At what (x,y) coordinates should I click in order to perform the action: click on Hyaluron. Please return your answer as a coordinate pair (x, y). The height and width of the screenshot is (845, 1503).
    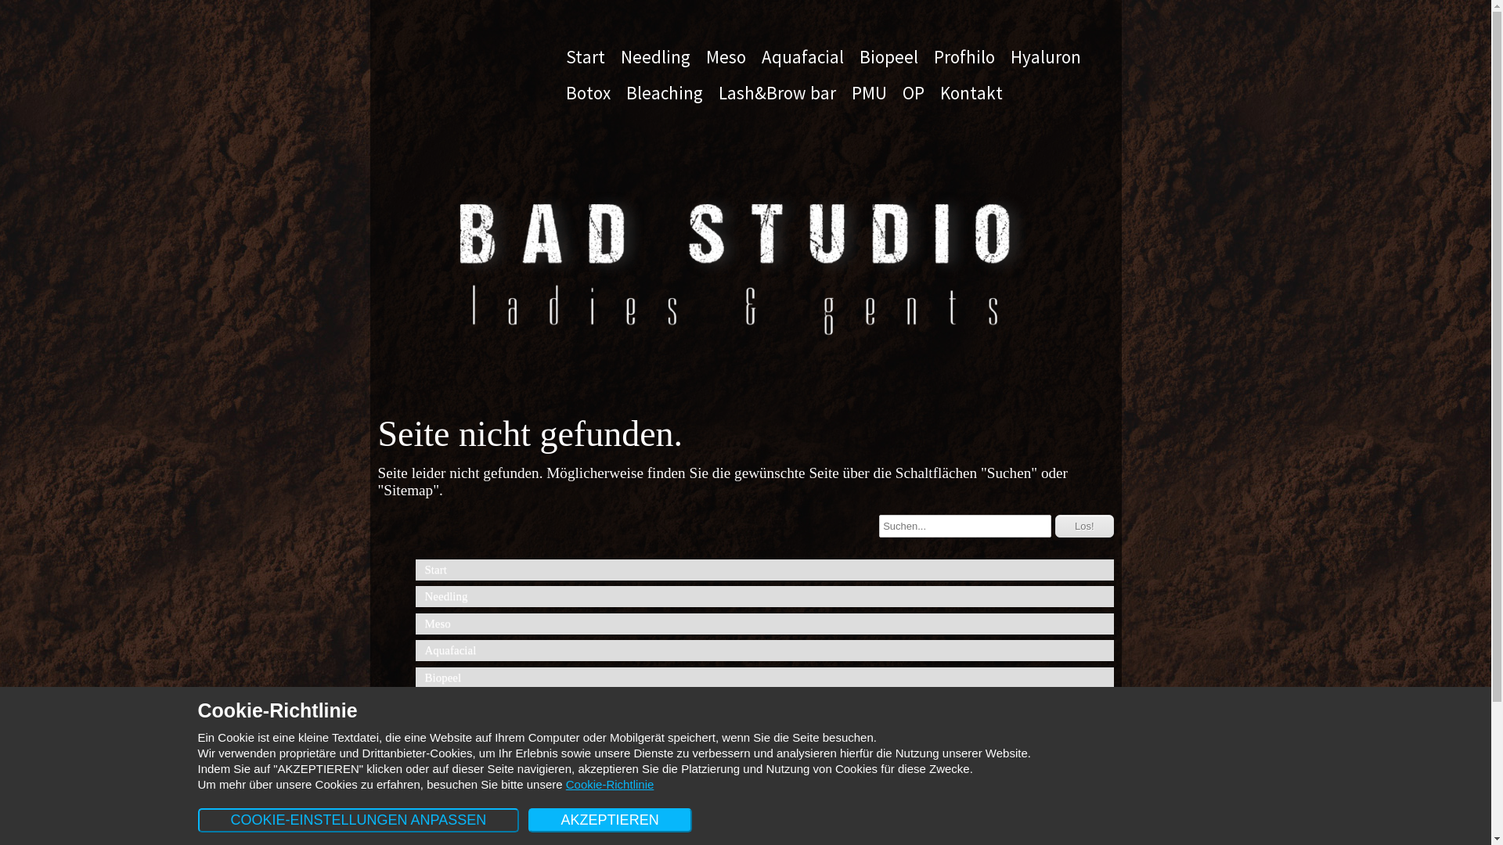
    Looking at the image, I should click on (1045, 57).